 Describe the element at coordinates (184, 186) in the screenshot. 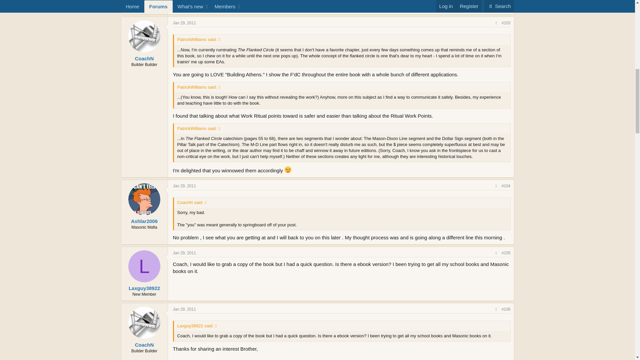

I see `Jan 29, 2011 at 10:35 AM` at that location.